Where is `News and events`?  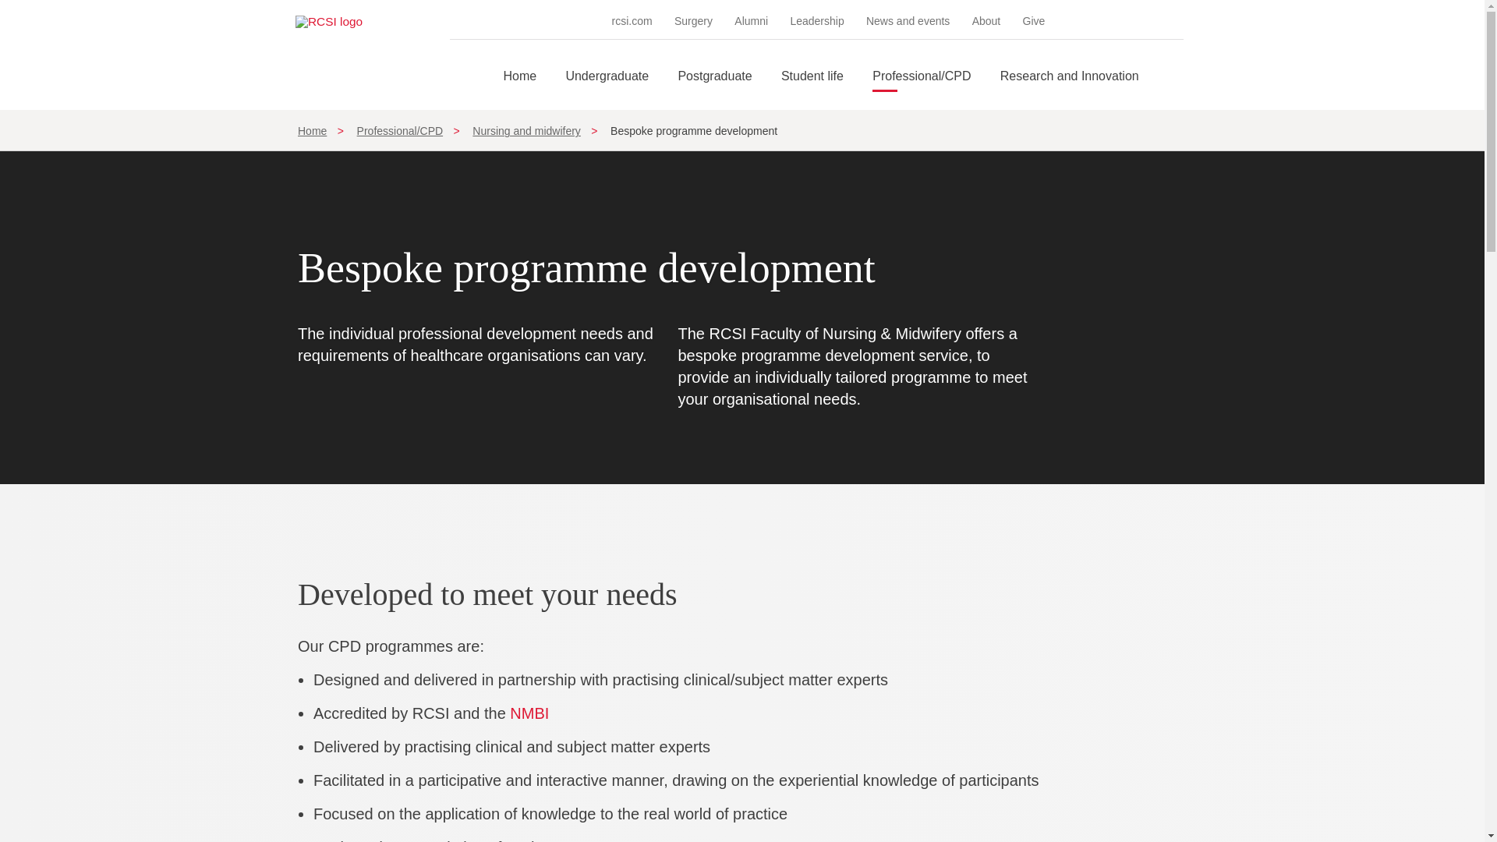
News and events is located at coordinates (908, 20).